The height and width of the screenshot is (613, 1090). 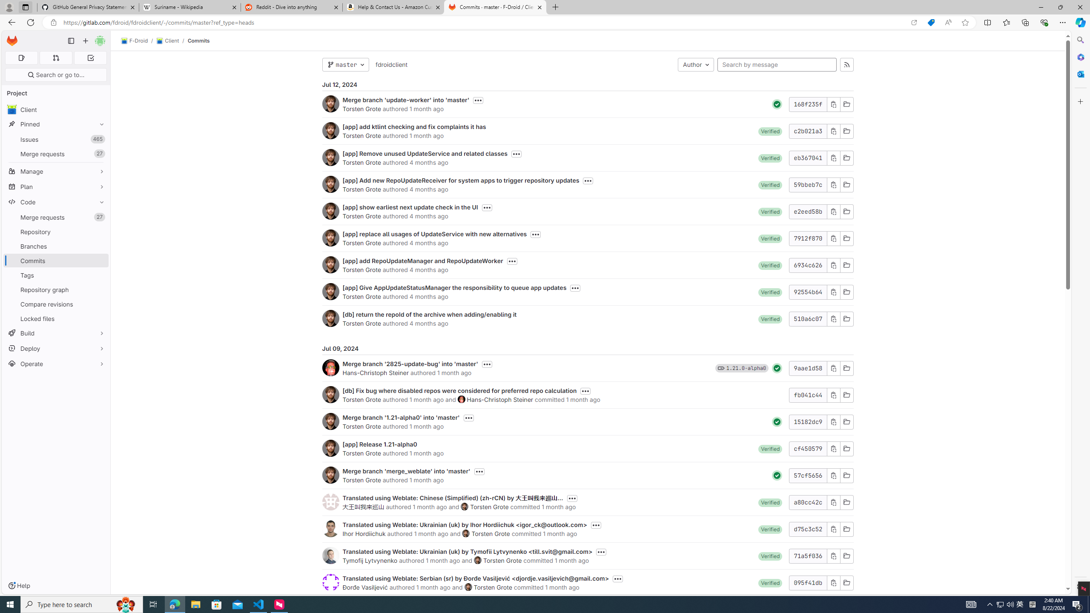 I want to click on avatar Client, so click(x=56, y=109).